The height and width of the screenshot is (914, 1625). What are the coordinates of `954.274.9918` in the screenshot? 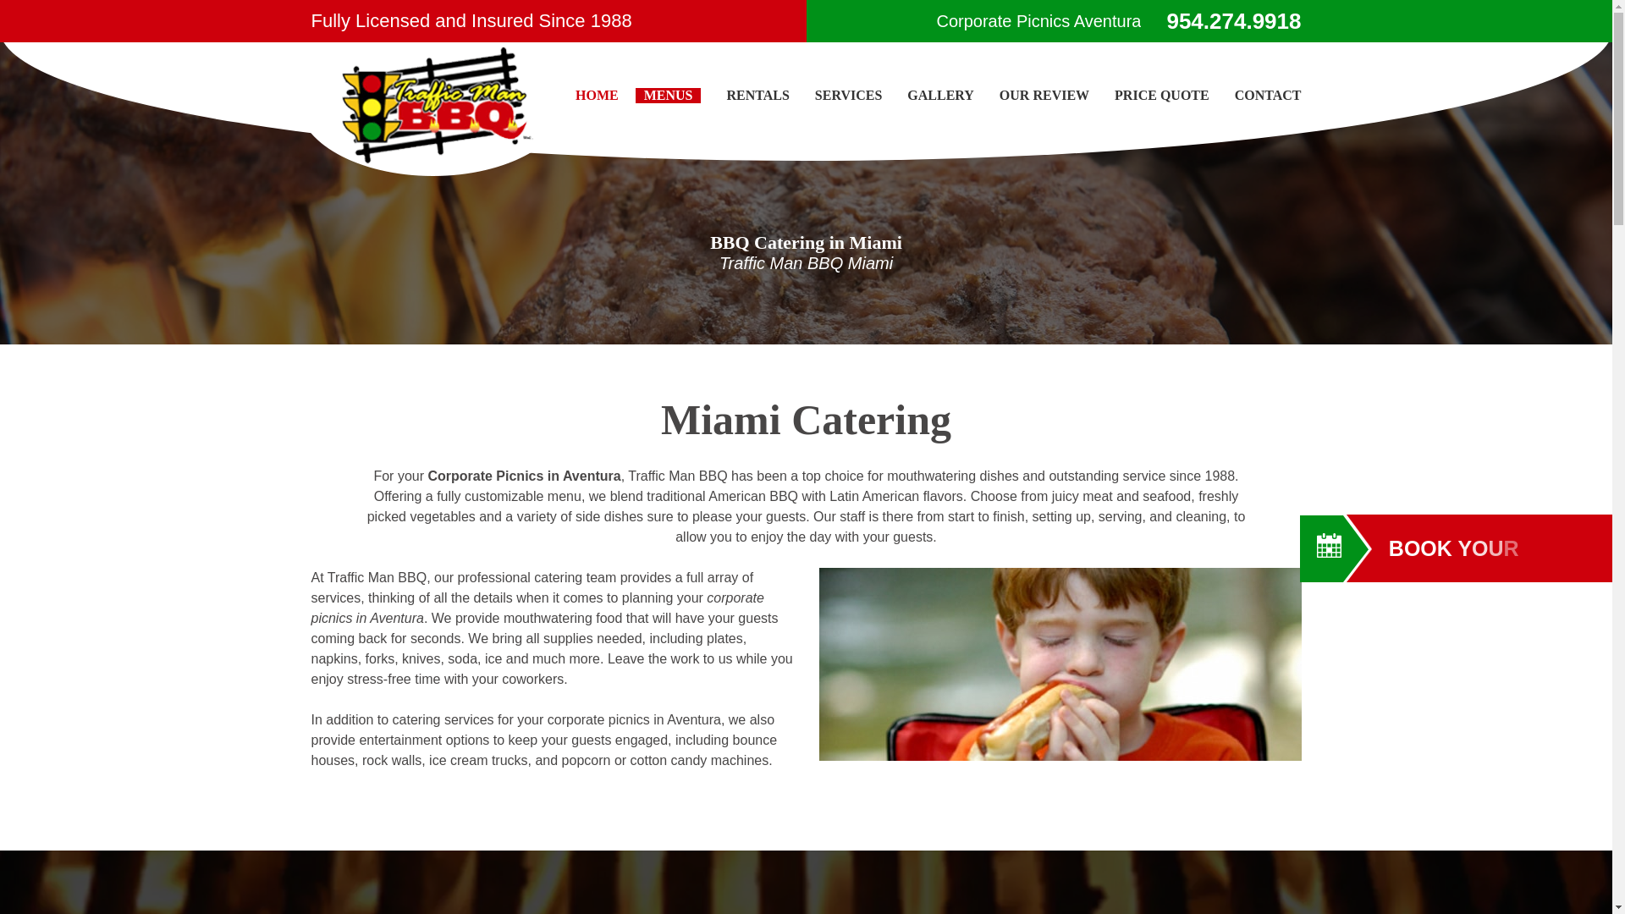 It's located at (1234, 20).